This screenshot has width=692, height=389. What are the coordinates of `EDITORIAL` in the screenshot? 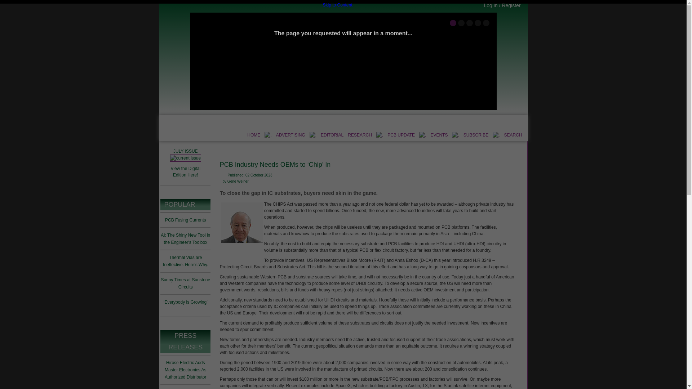 It's located at (332, 135).